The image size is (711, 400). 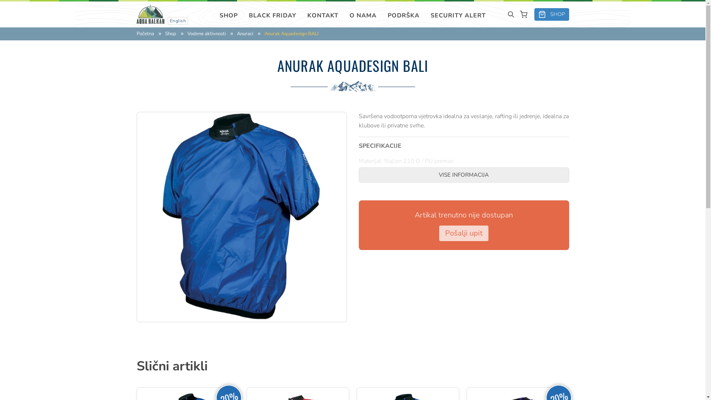 What do you see at coordinates (245, 34) in the screenshot?
I see `Anuraci` at bounding box center [245, 34].